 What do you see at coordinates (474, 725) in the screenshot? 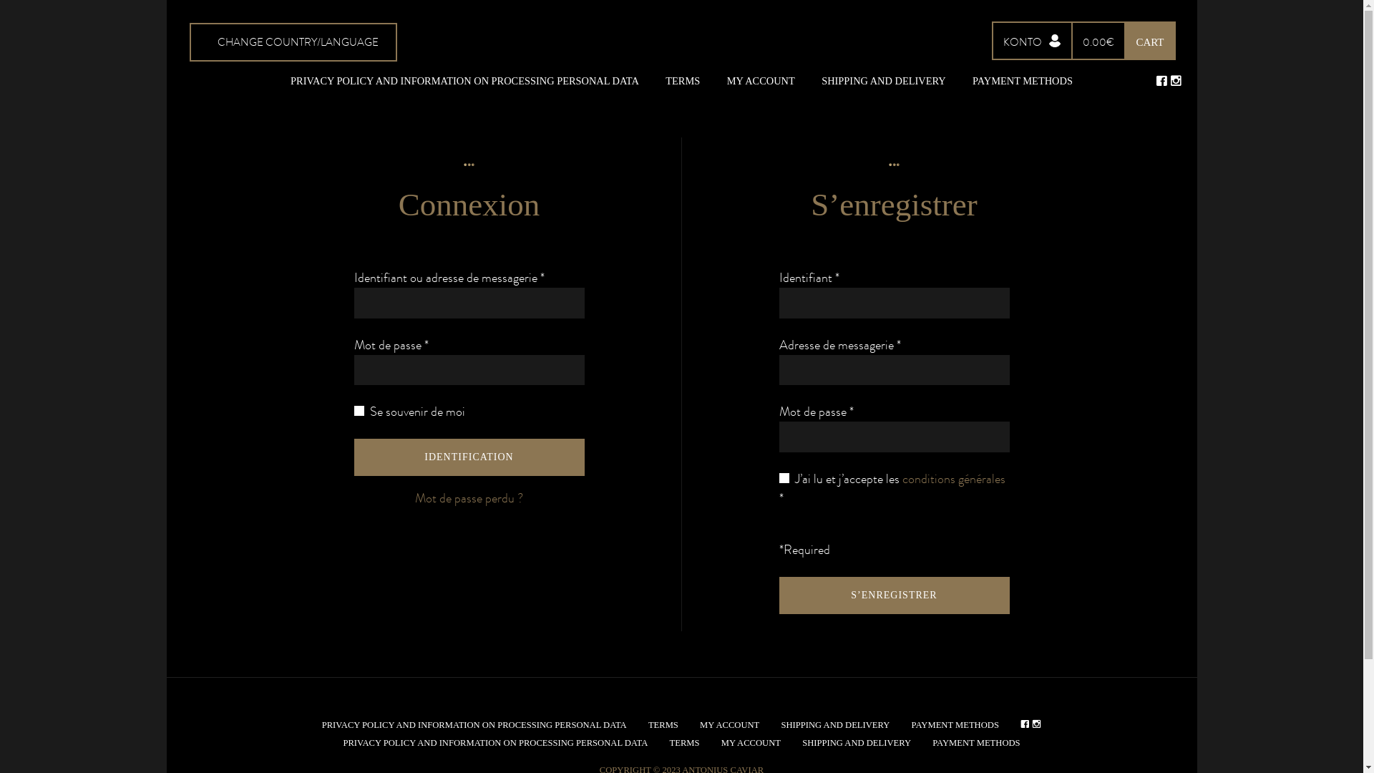
I see `PRIVACY POLICY AND INFORMATION ON PROCESSING PERSONAL DATA` at bounding box center [474, 725].